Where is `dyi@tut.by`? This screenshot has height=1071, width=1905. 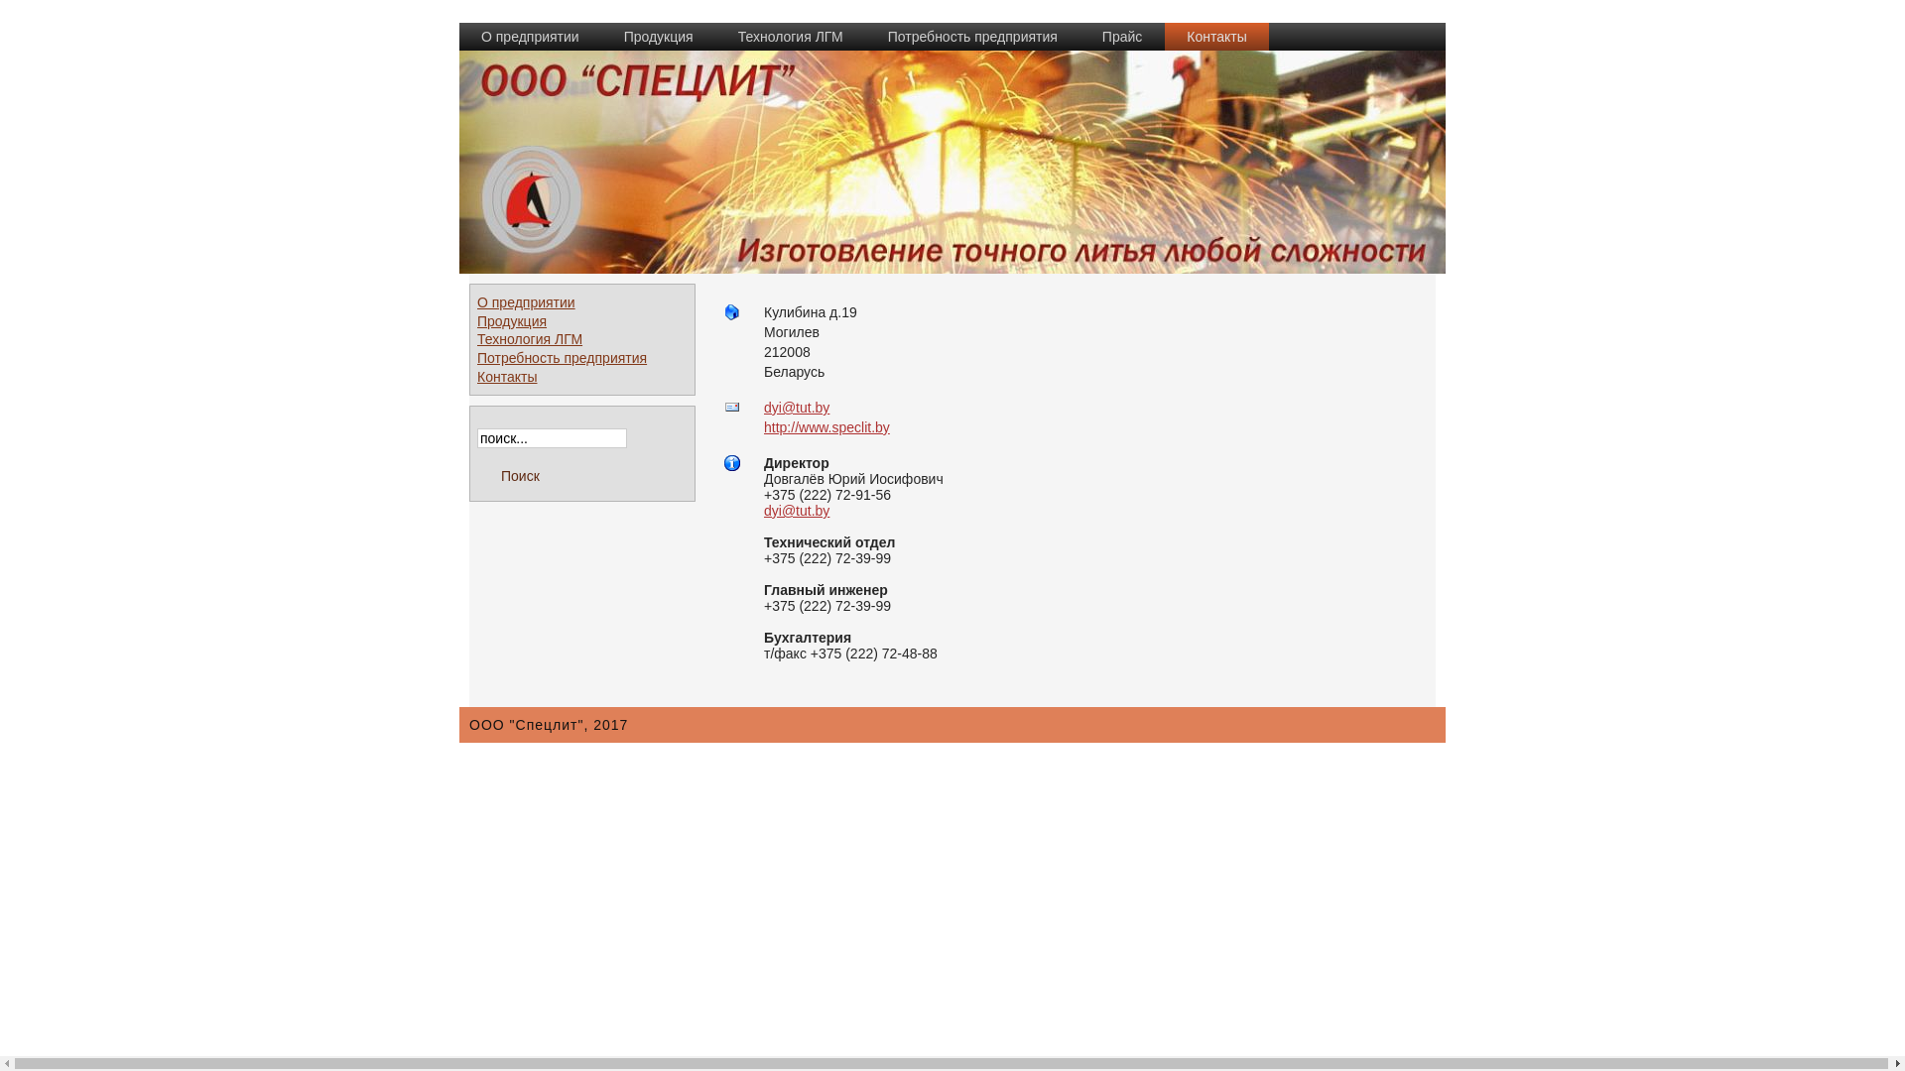
dyi@tut.by is located at coordinates (797, 511).